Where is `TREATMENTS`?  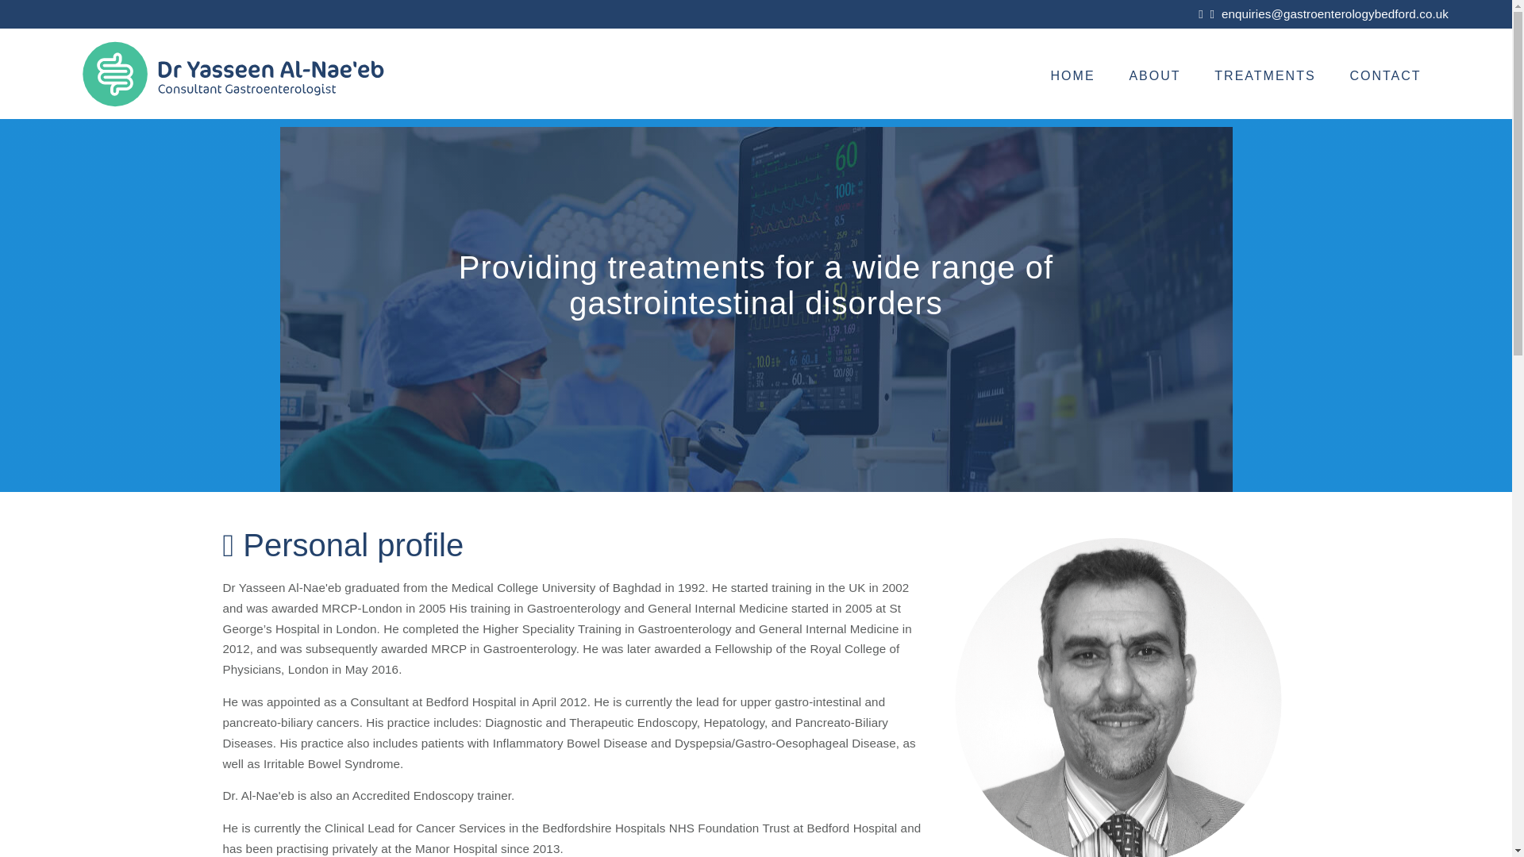
TREATMENTS is located at coordinates (1265, 75).